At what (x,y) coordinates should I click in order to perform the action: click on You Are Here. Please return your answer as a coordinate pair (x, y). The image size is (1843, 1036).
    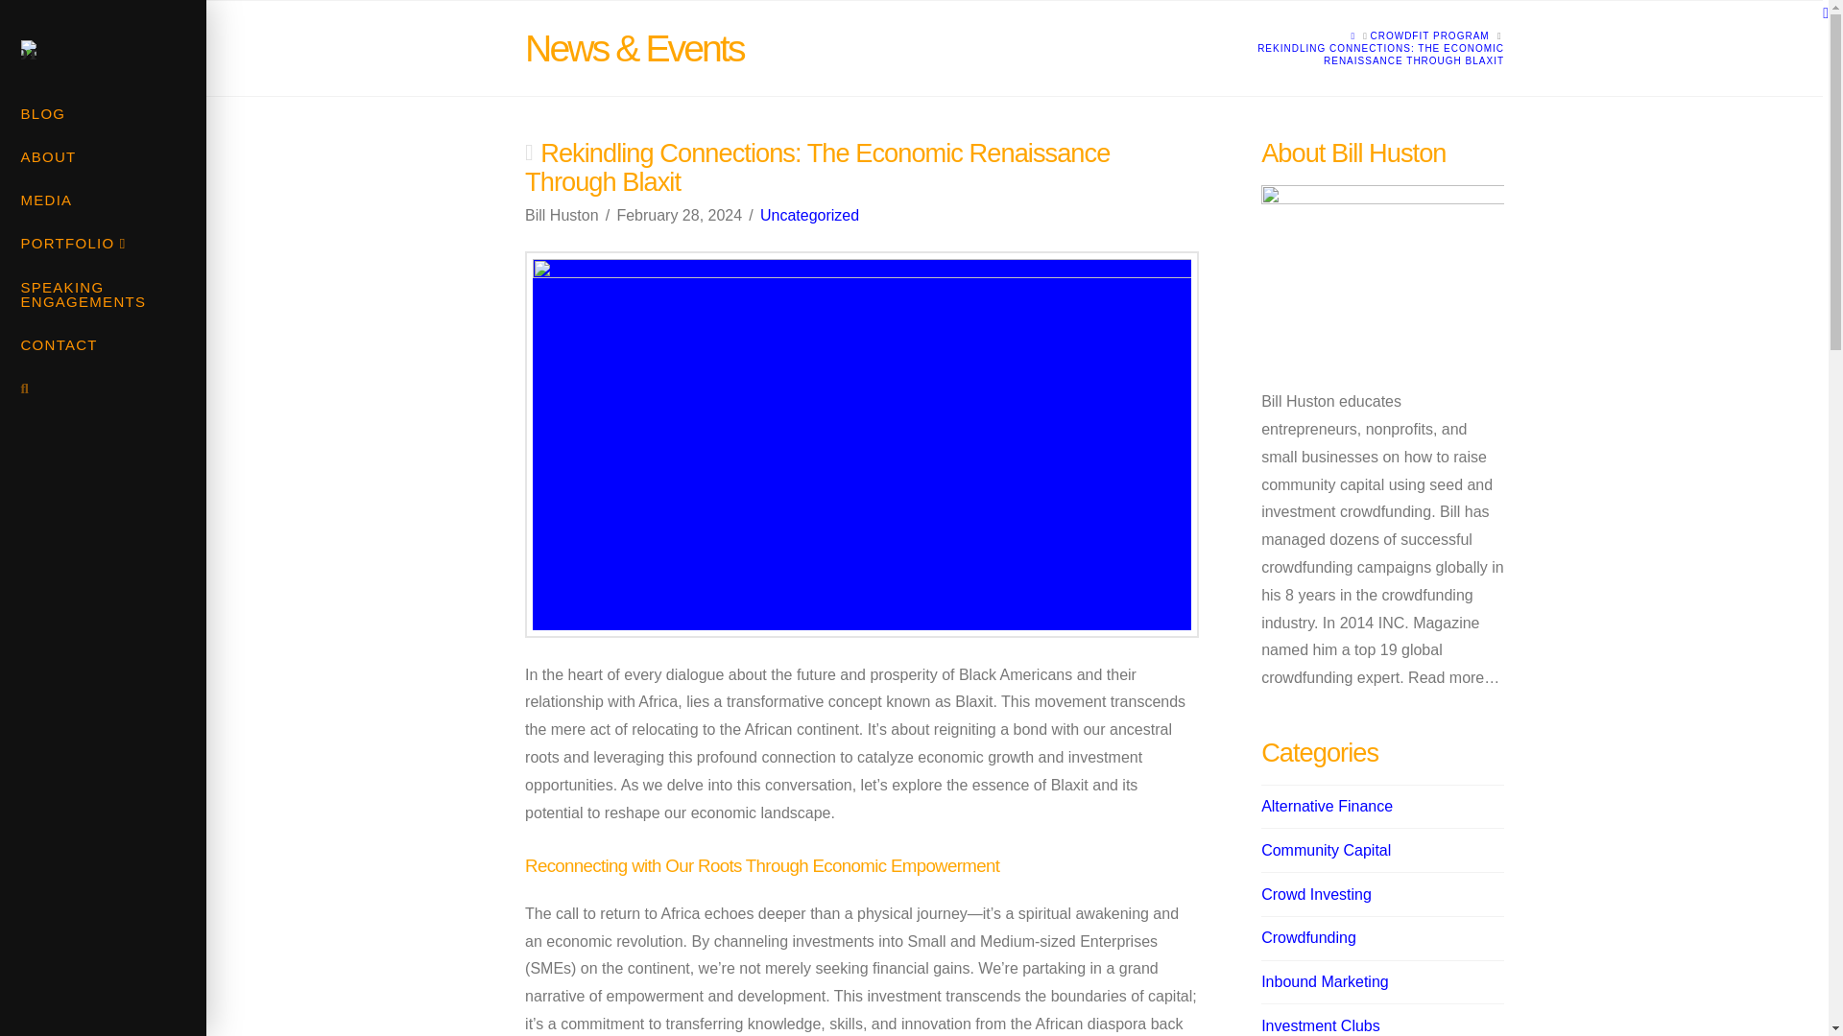
    Looking at the image, I should click on (1357, 55).